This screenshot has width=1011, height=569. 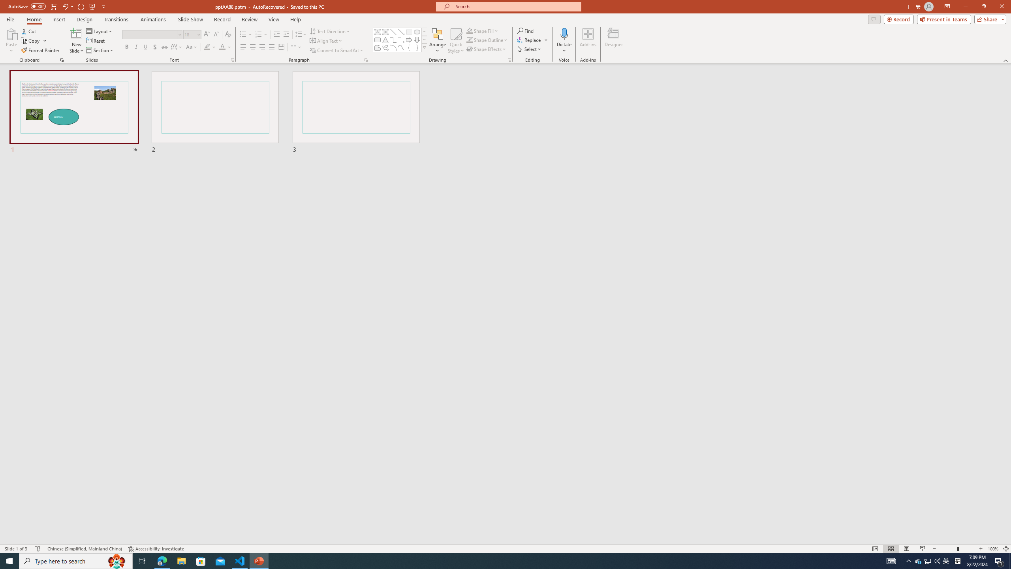 What do you see at coordinates (532, 40) in the screenshot?
I see `Replace...` at bounding box center [532, 40].